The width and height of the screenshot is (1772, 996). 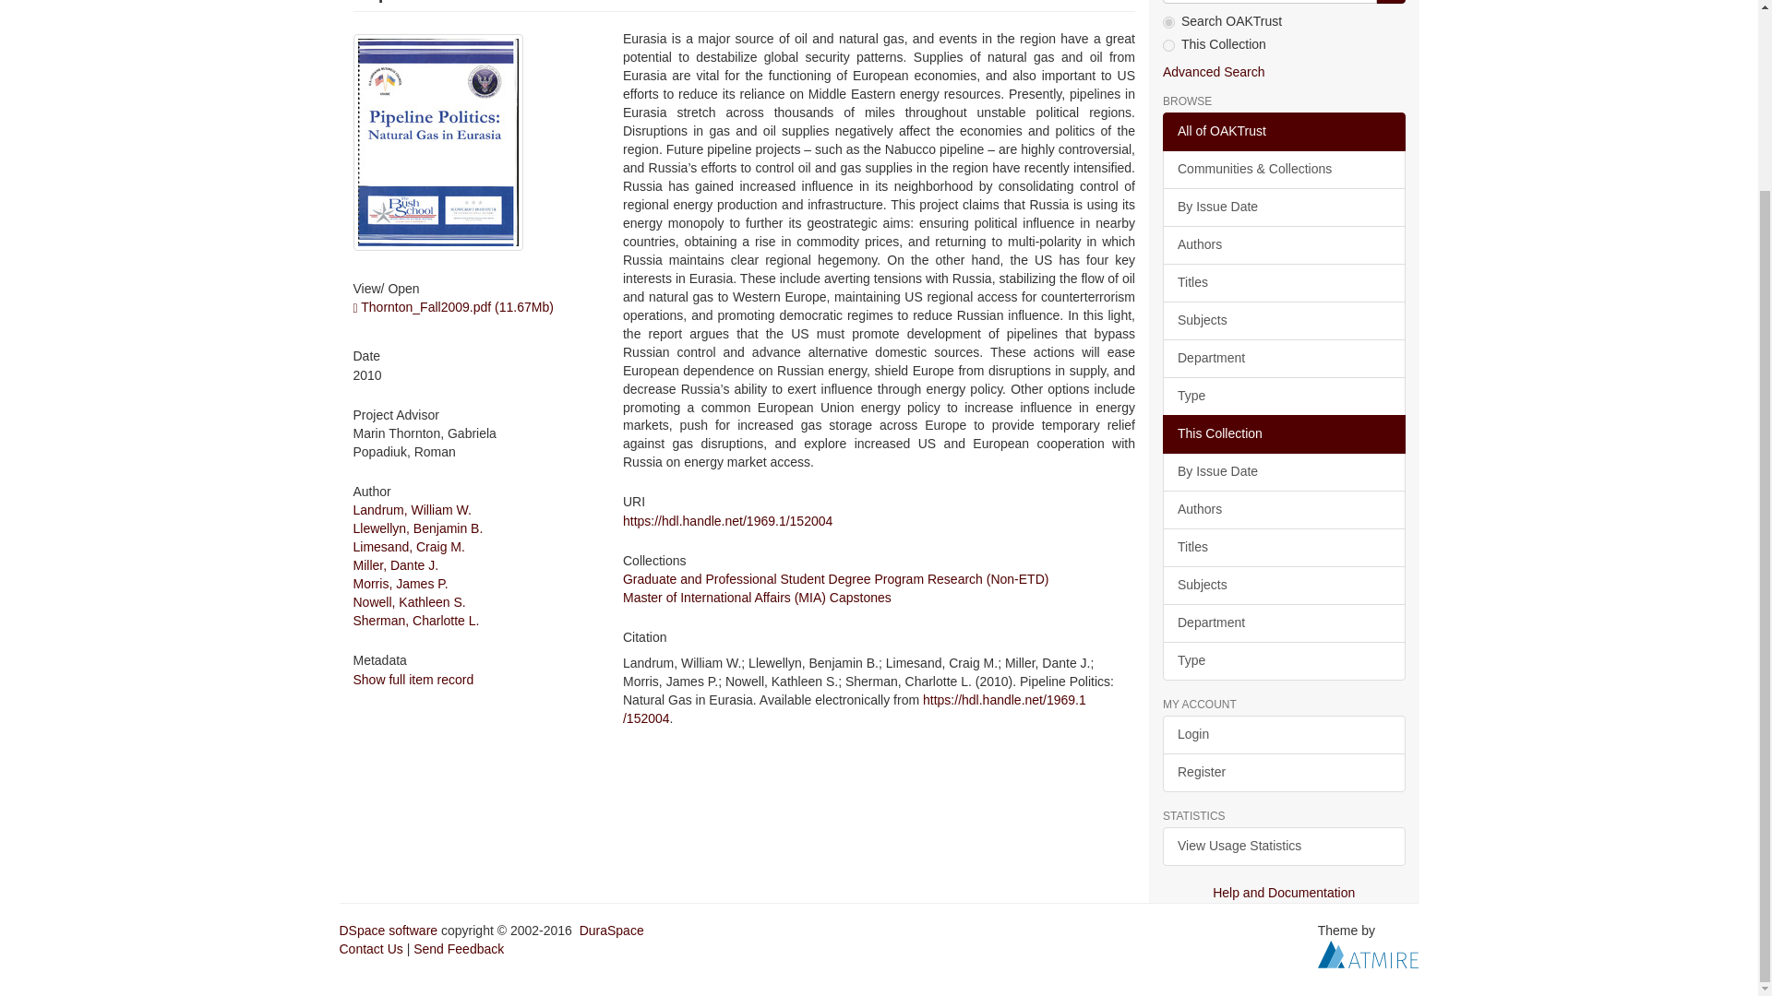 What do you see at coordinates (415, 621) in the screenshot?
I see `Sherman, Charlotte L.` at bounding box center [415, 621].